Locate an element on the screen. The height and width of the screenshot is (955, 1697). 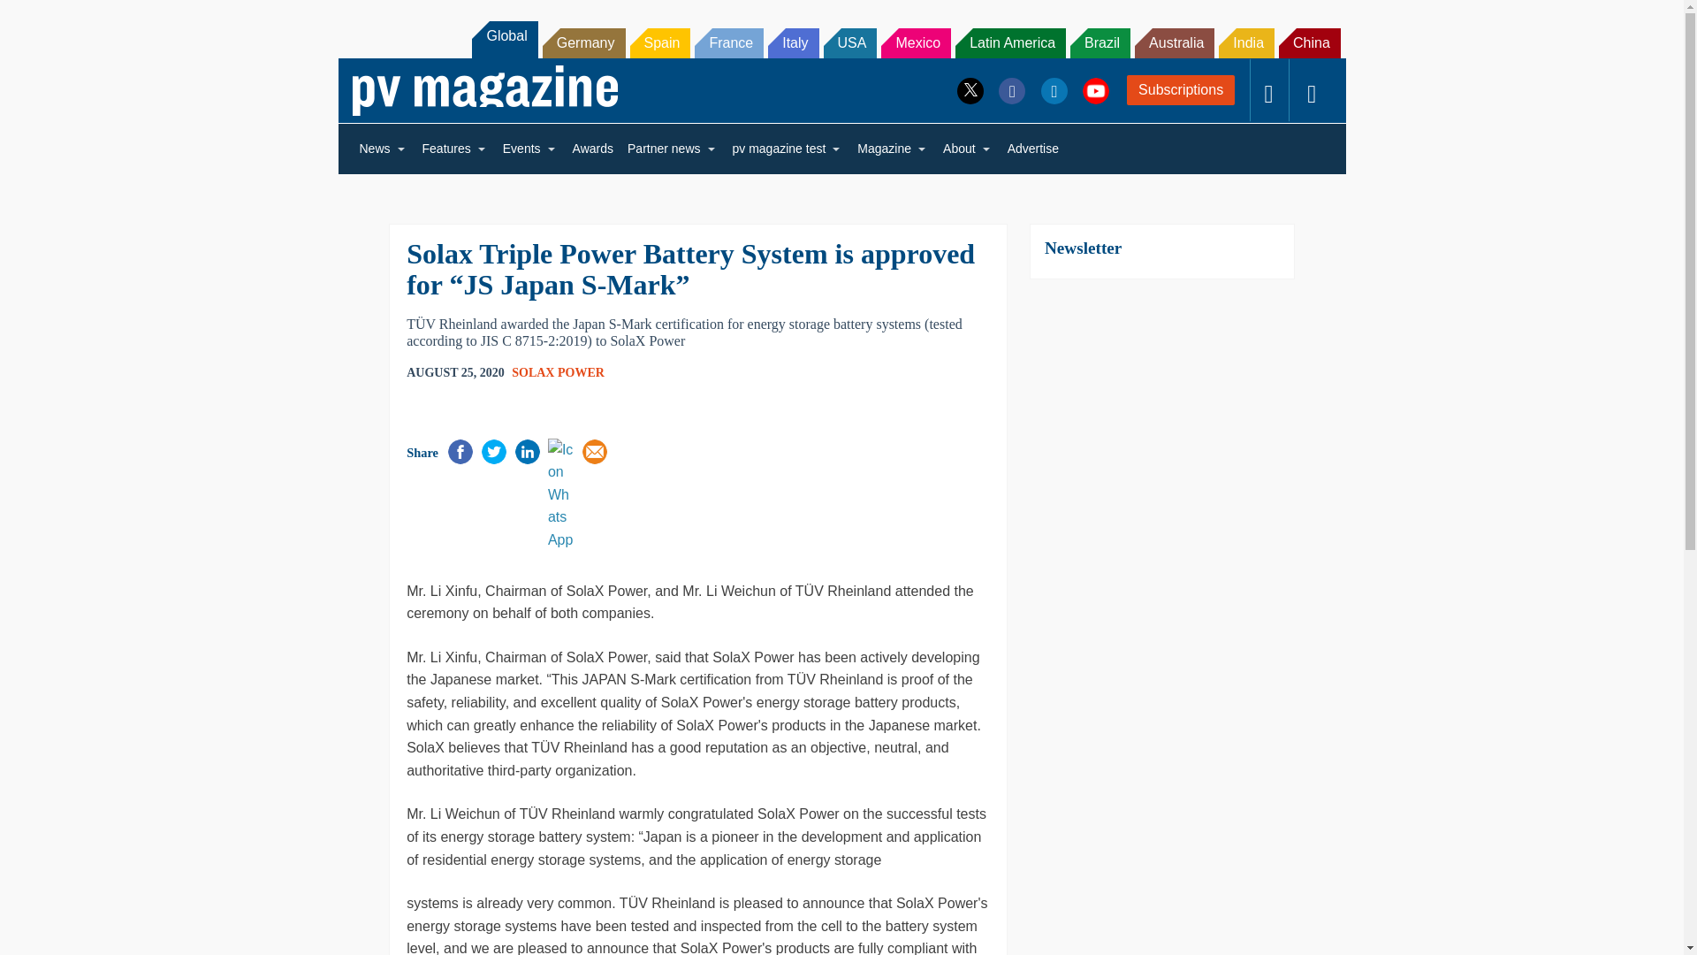
Tuesday, August 25, 2020, 6:53 am is located at coordinates (455, 373).